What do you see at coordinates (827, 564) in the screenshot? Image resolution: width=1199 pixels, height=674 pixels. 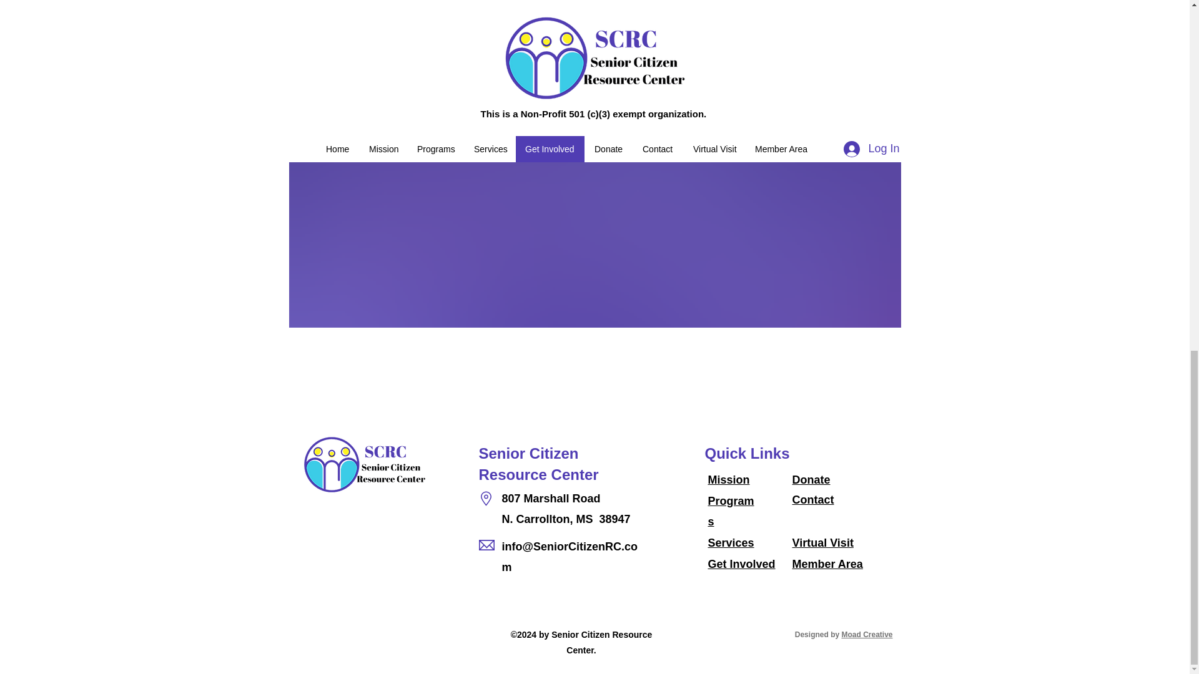 I see `Member Area` at bounding box center [827, 564].